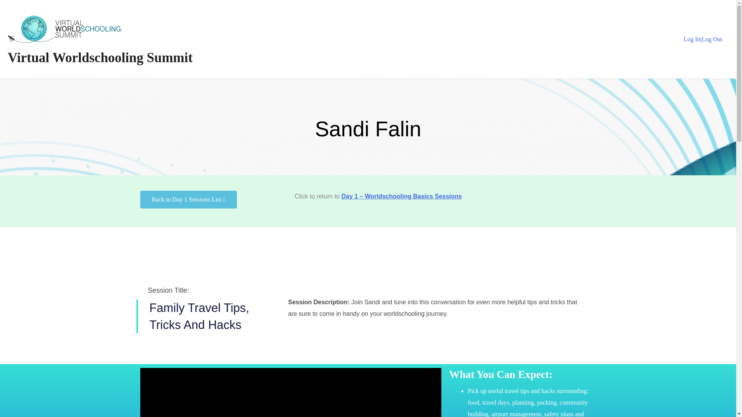 The width and height of the screenshot is (742, 417). Describe the element at coordinates (291, 392) in the screenshot. I see `vimeo Video Player` at that location.